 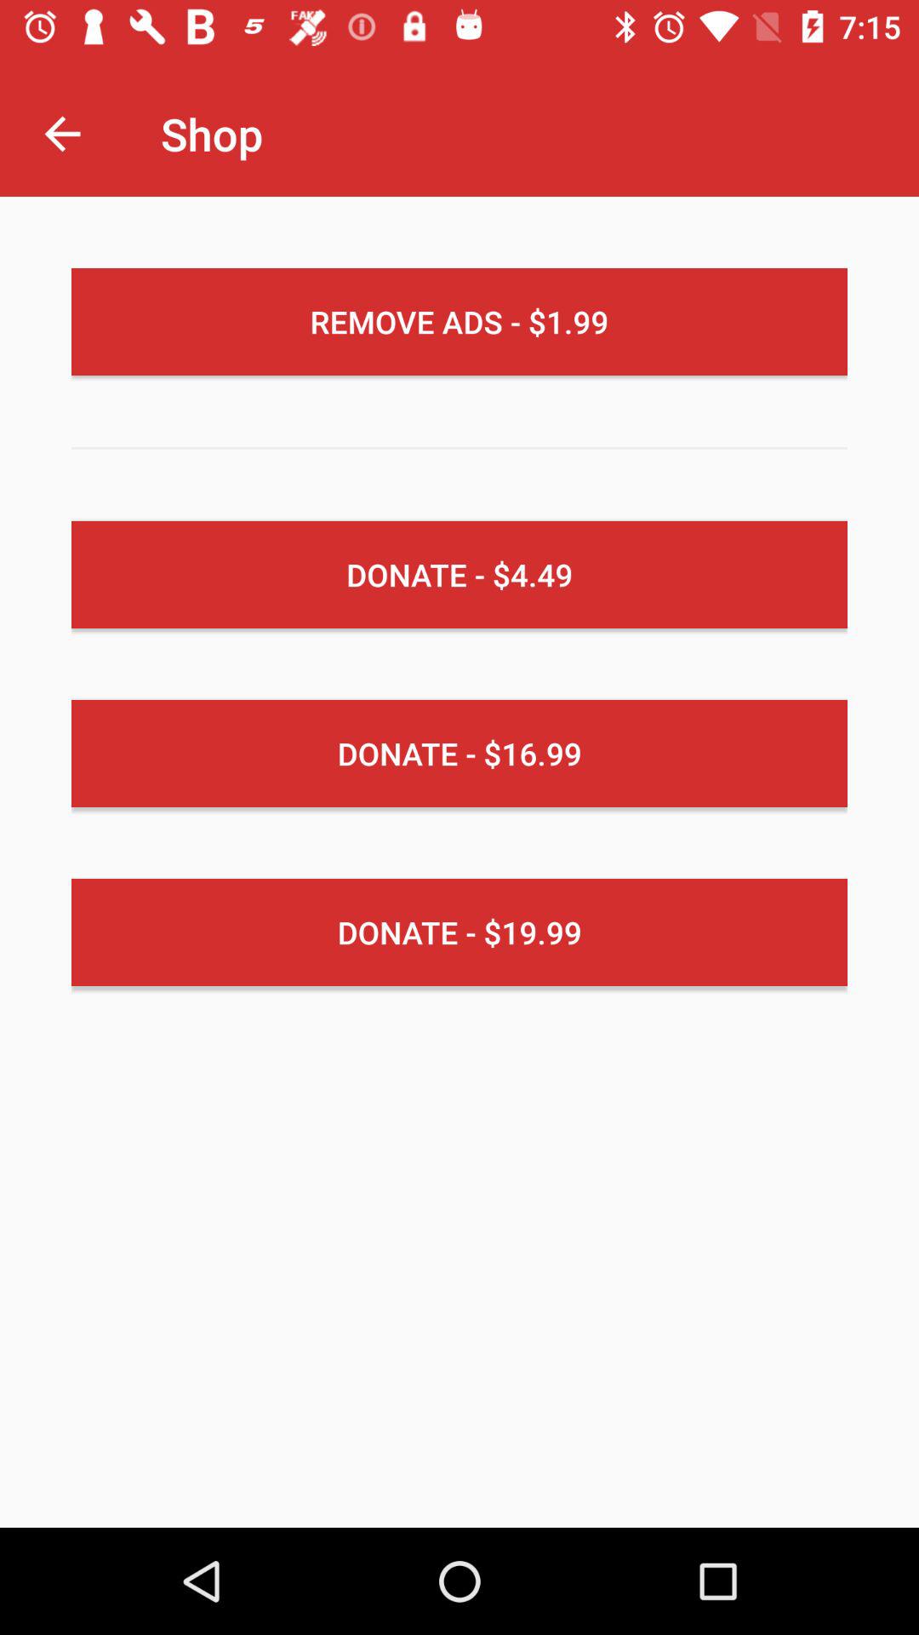 What do you see at coordinates (459, 322) in the screenshot?
I see `jump until the remove ads 1` at bounding box center [459, 322].